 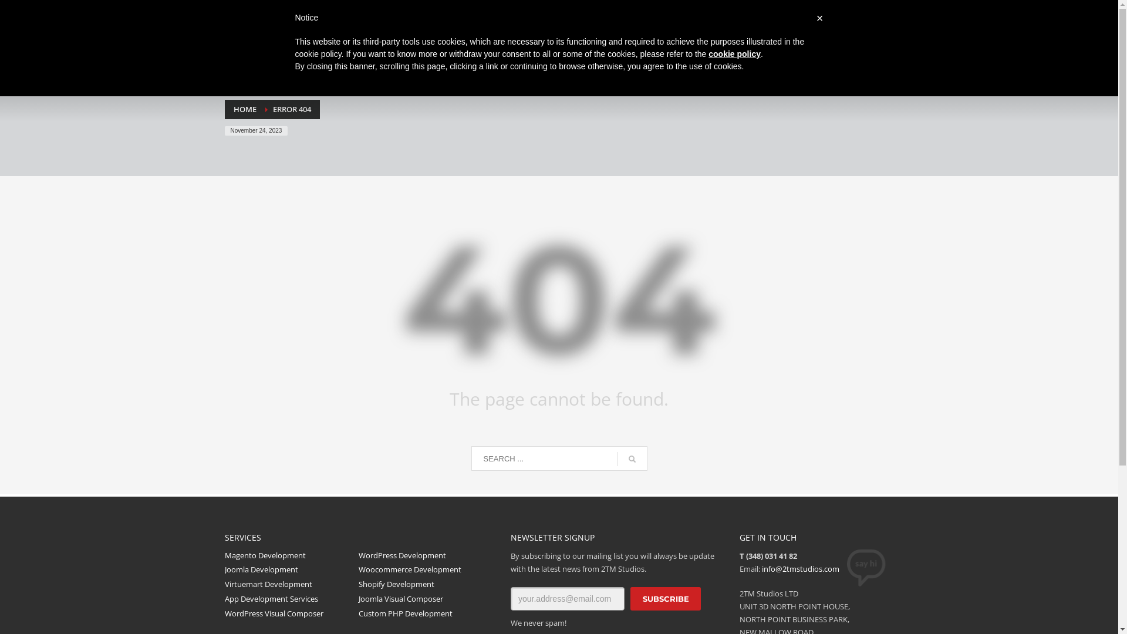 What do you see at coordinates (291, 585) in the screenshot?
I see `Virtuemart Development` at bounding box center [291, 585].